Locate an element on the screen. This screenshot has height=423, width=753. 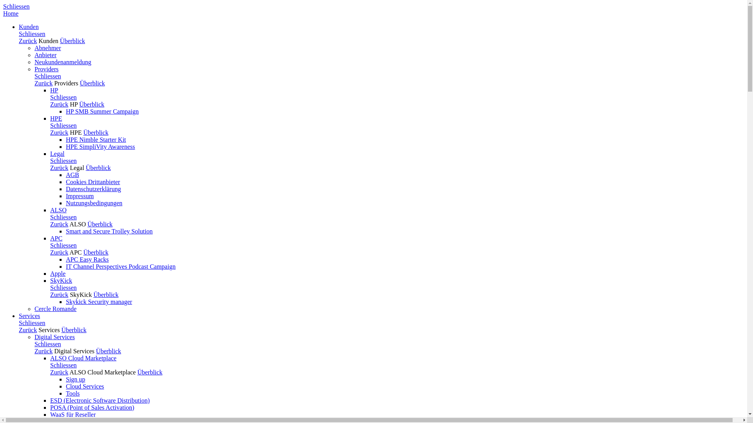
Schliessen is located at coordinates (32, 323).